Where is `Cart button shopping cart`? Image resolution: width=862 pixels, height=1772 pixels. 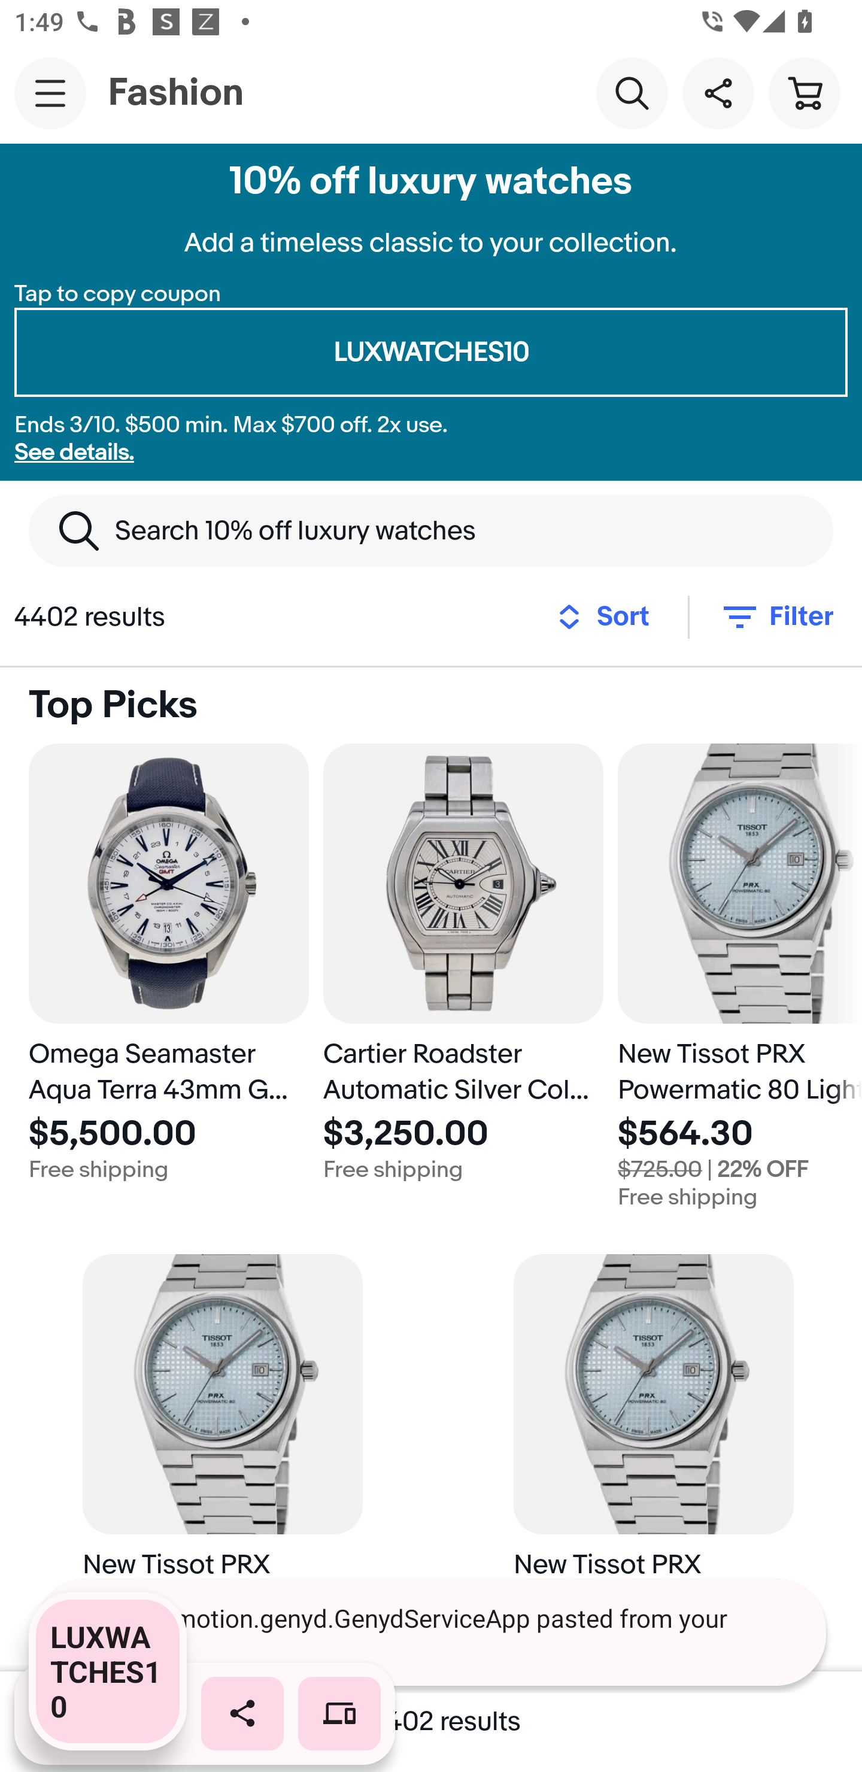 Cart button shopping cart is located at coordinates (804, 92).